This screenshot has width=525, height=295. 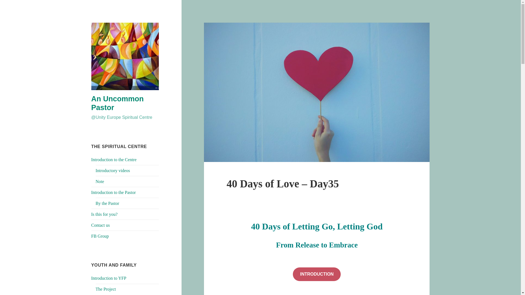 What do you see at coordinates (114, 192) in the screenshot?
I see `Introduction to the Pastor` at bounding box center [114, 192].